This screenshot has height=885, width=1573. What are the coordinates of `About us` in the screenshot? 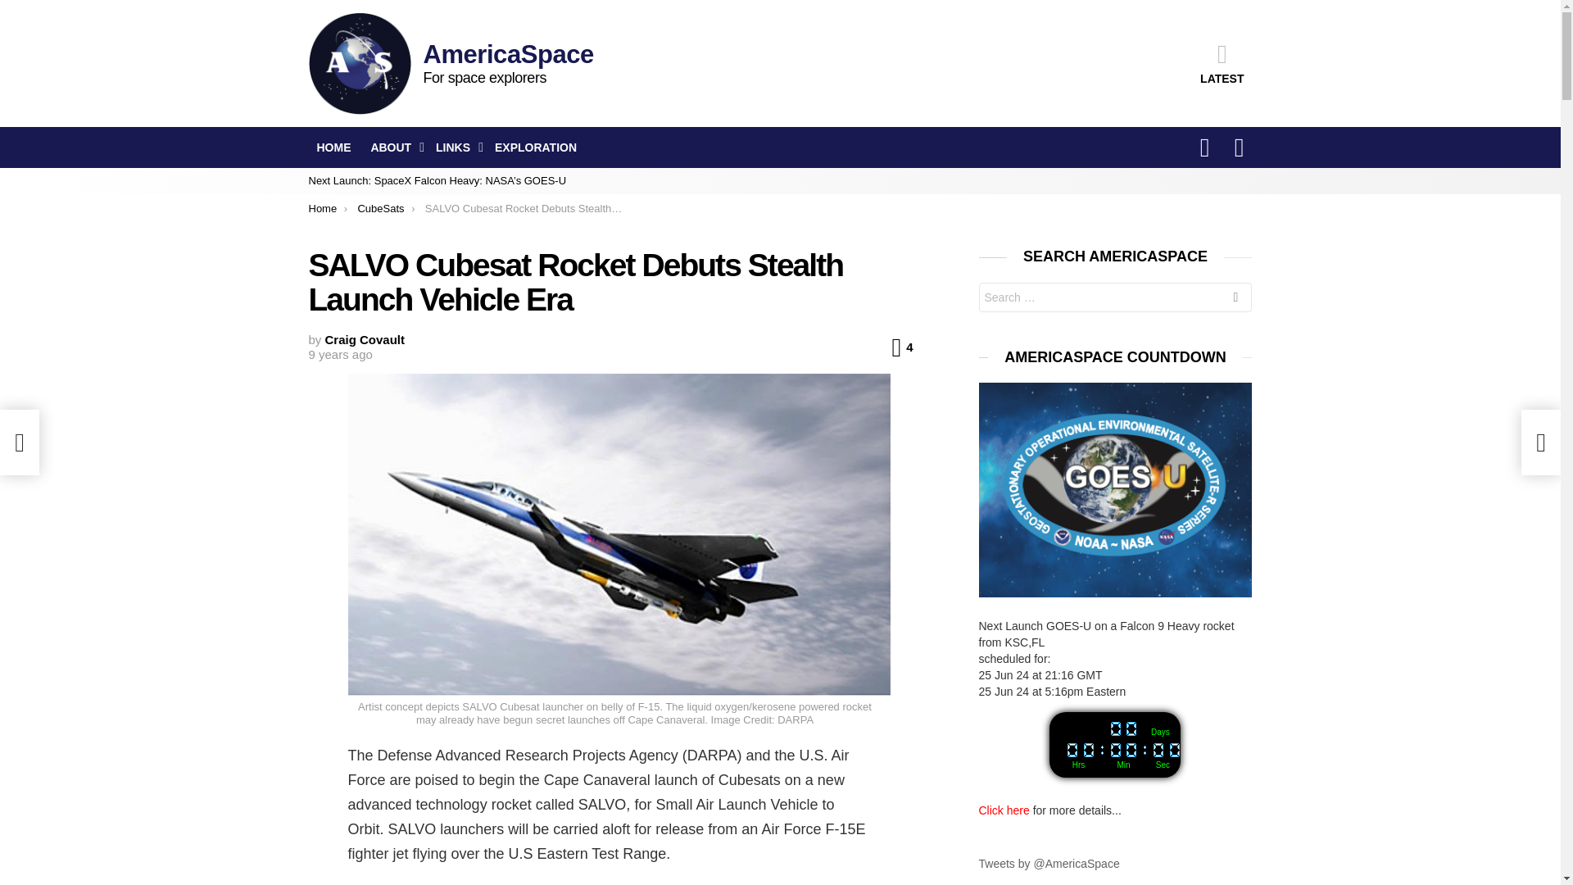 It's located at (393, 147).